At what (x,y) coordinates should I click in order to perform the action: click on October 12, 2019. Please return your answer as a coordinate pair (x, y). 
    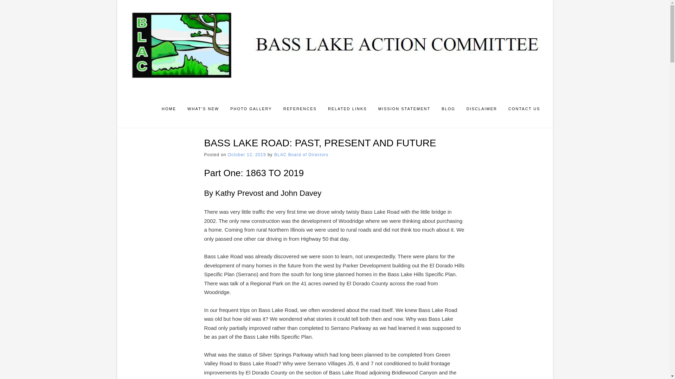
    Looking at the image, I should click on (247, 155).